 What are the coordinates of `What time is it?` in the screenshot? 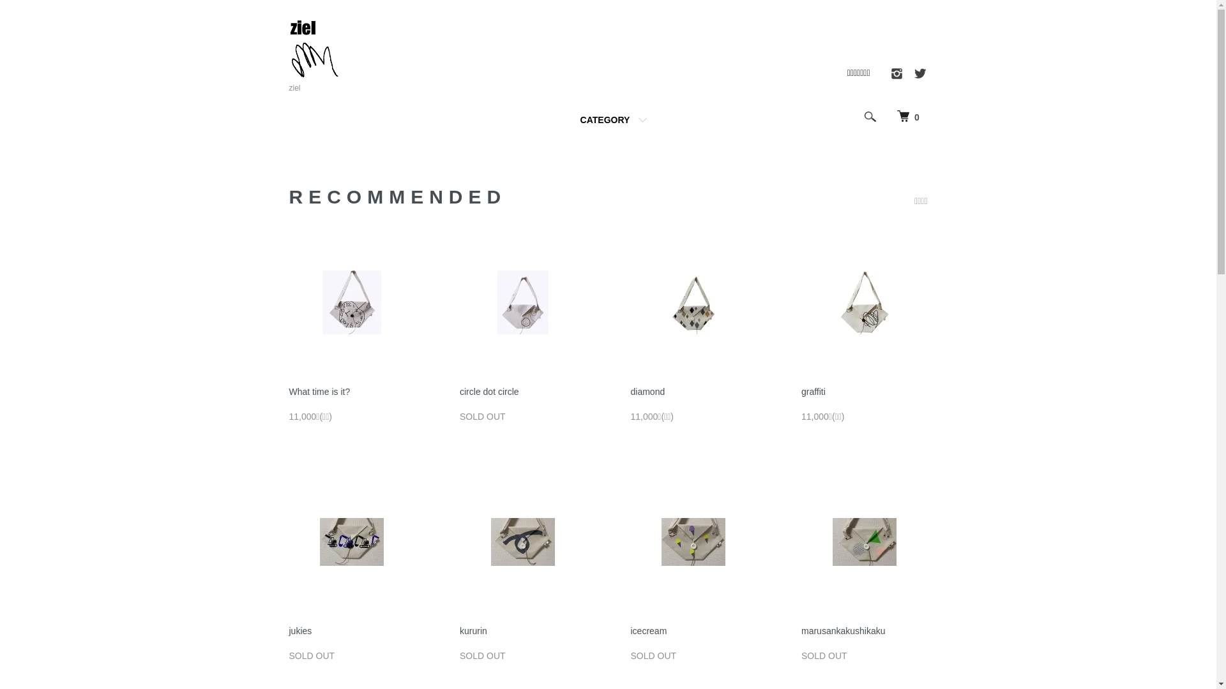 It's located at (319, 392).